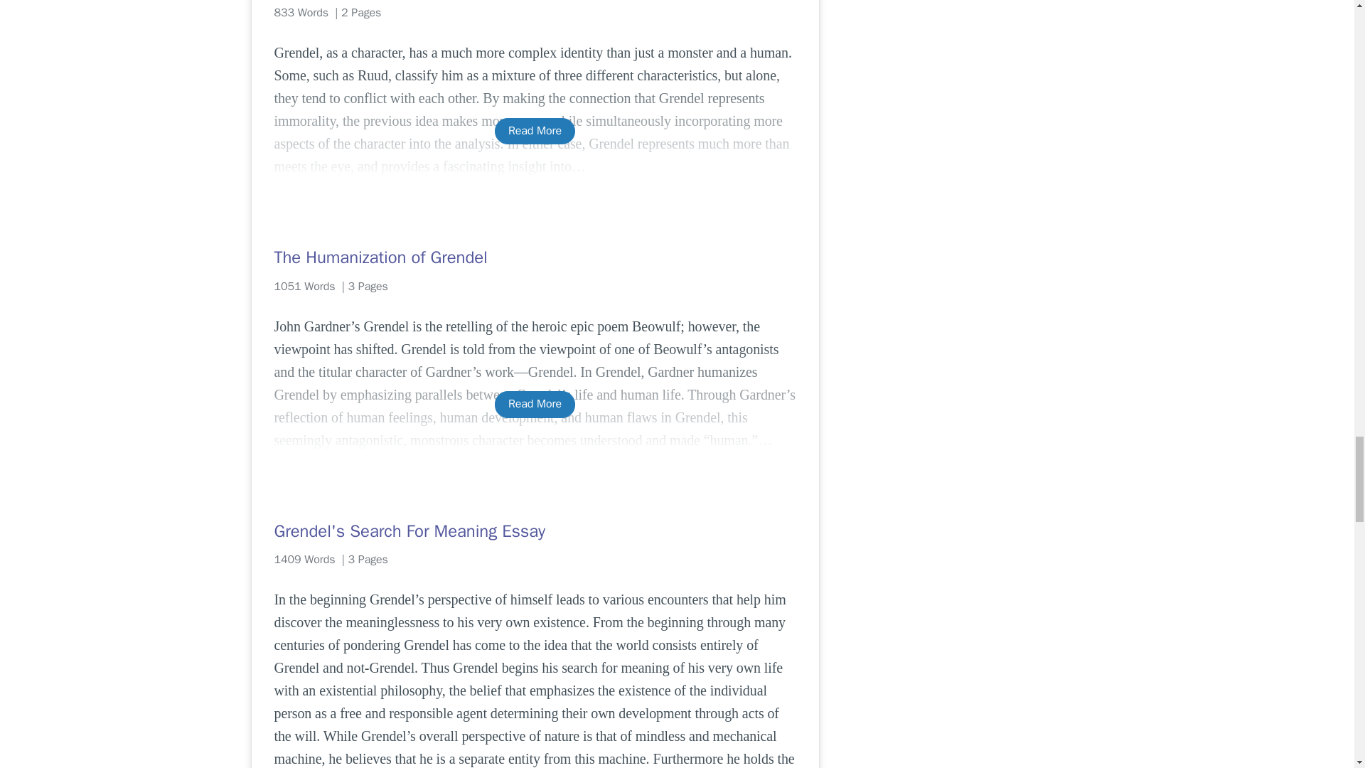 The width and height of the screenshot is (1365, 768). I want to click on Read More, so click(535, 404).